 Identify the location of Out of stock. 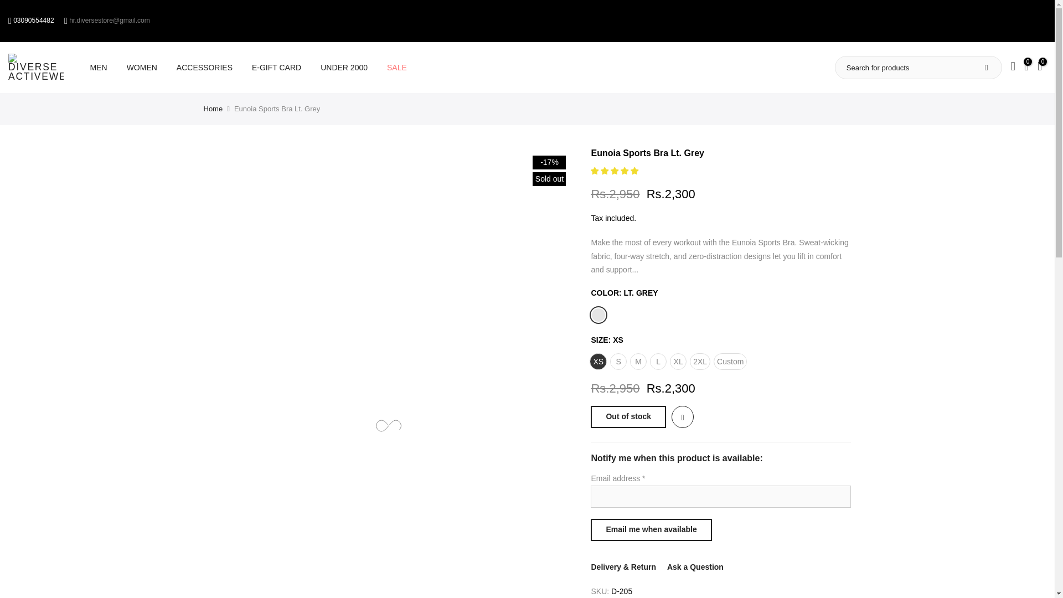
(628, 417).